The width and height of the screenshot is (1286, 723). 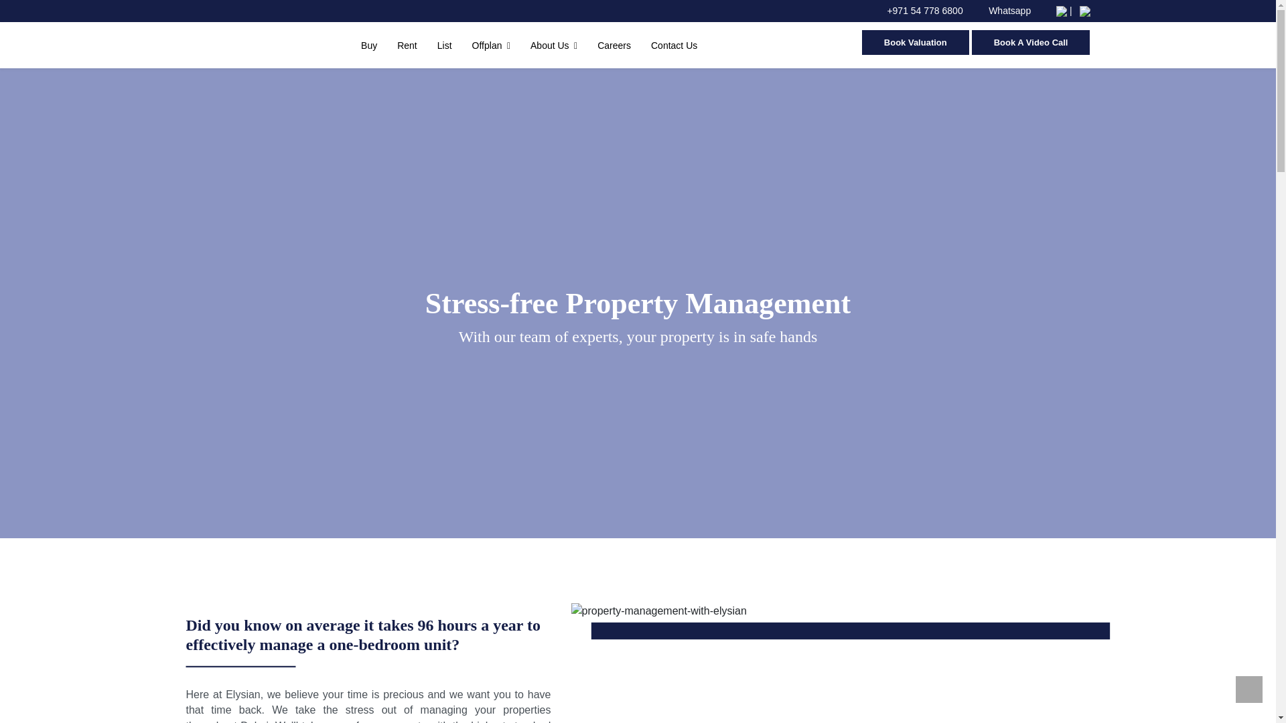 I want to click on Book Valuation, so click(x=915, y=43).